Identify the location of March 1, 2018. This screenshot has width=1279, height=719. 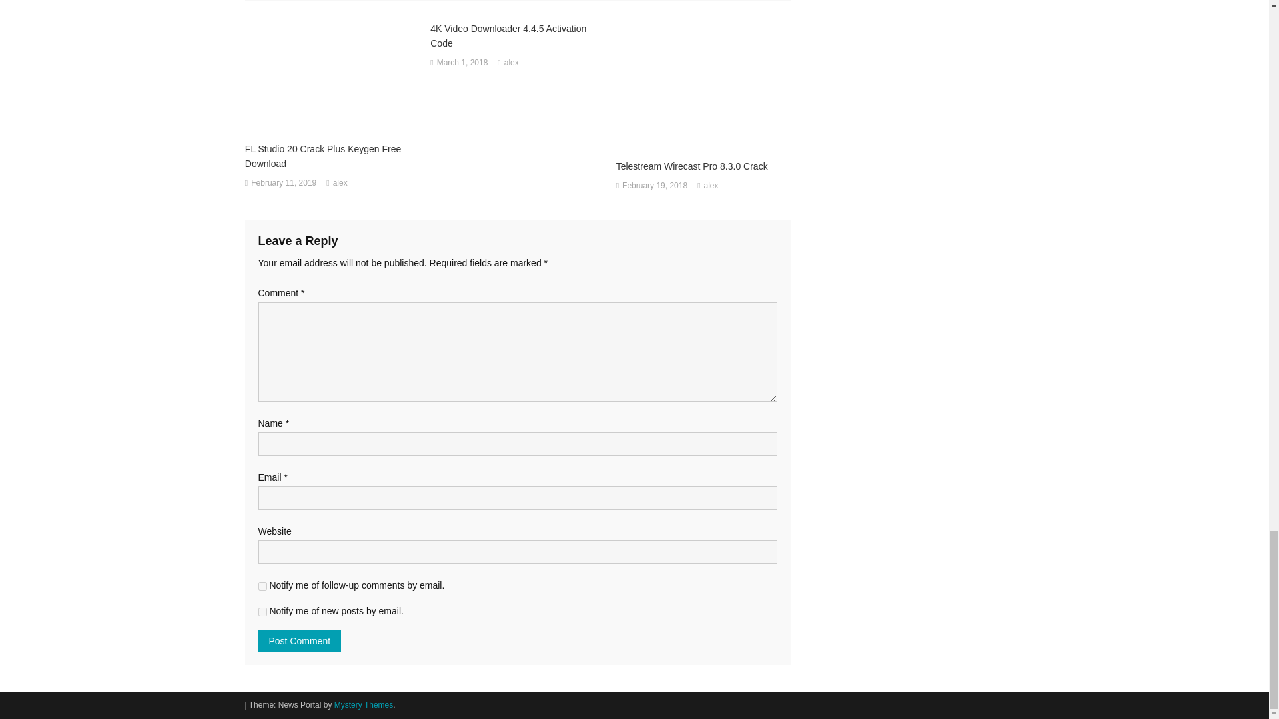
(462, 63).